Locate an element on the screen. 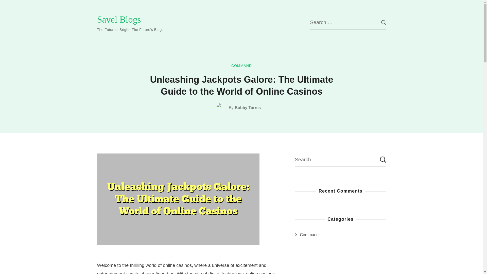 The width and height of the screenshot is (487, 274). Savel Blogs is located at coordinates (119, 20).